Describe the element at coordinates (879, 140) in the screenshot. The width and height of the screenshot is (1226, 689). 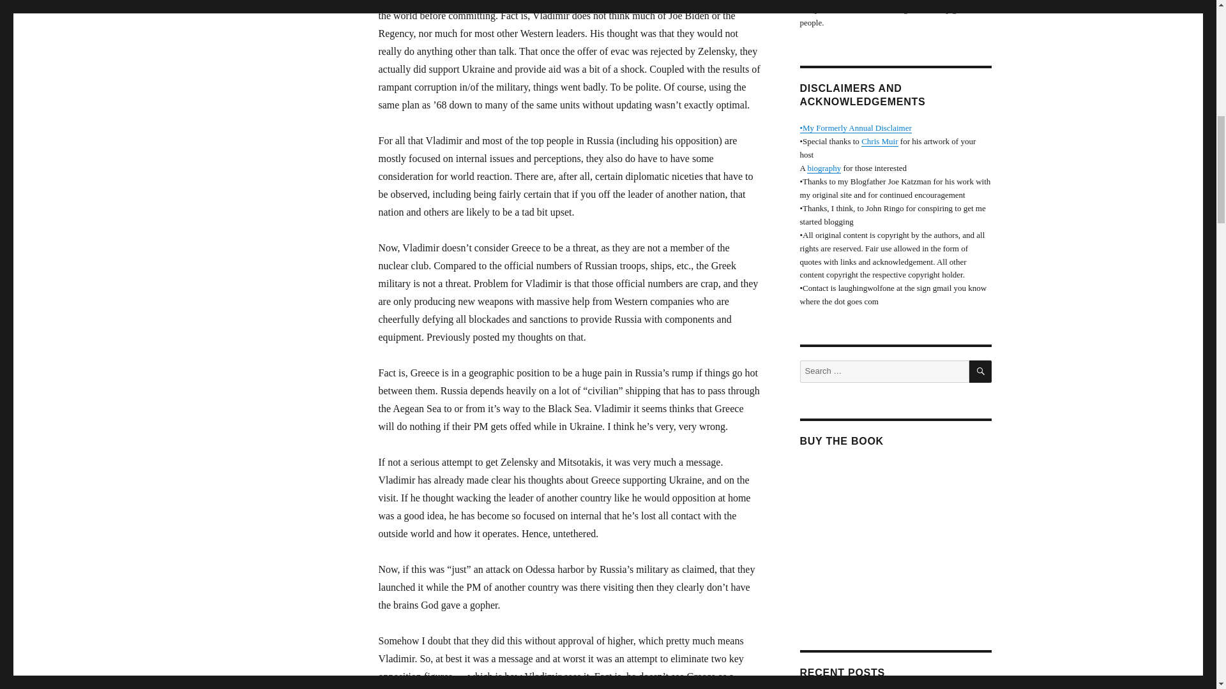
I see `Chris Muir` at that location.